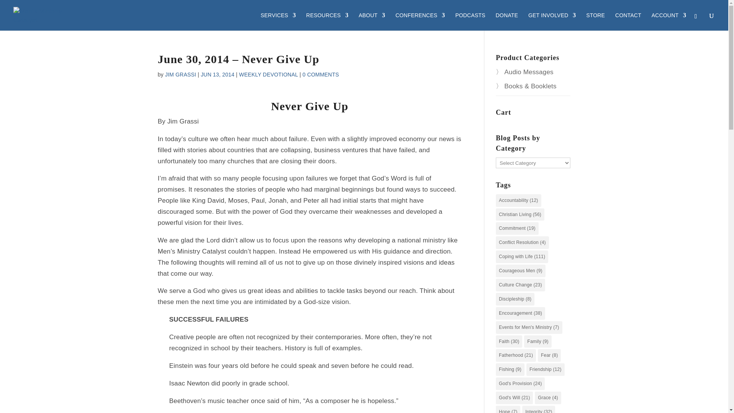  What do you see at coordinates (180, 74) in the screenshot?
I see `Posts by Jim Grassi` at bounding box center [180, 74].